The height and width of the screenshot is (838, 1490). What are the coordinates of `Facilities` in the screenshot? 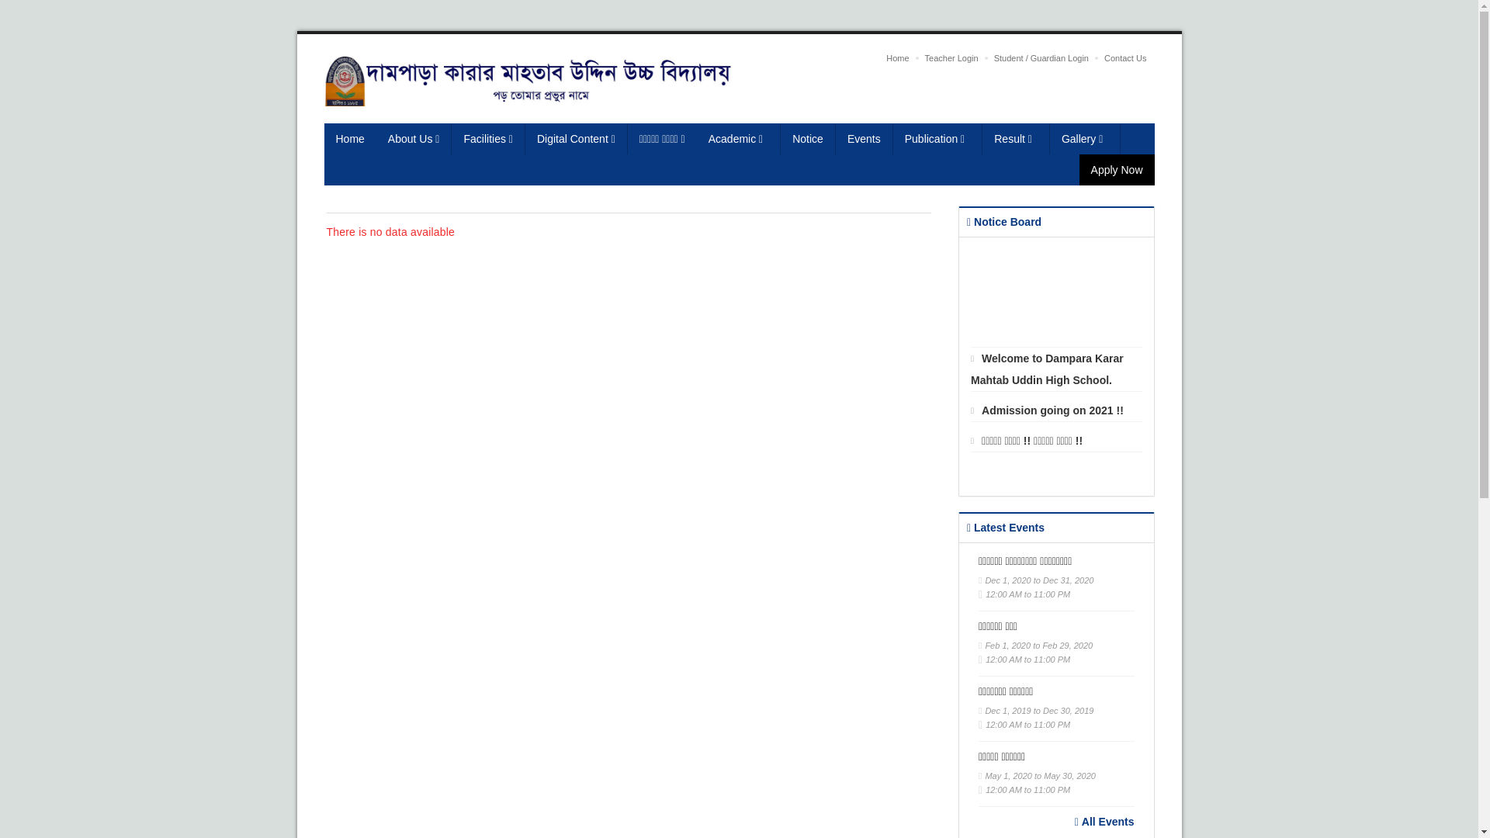 It's located at (488, 139).